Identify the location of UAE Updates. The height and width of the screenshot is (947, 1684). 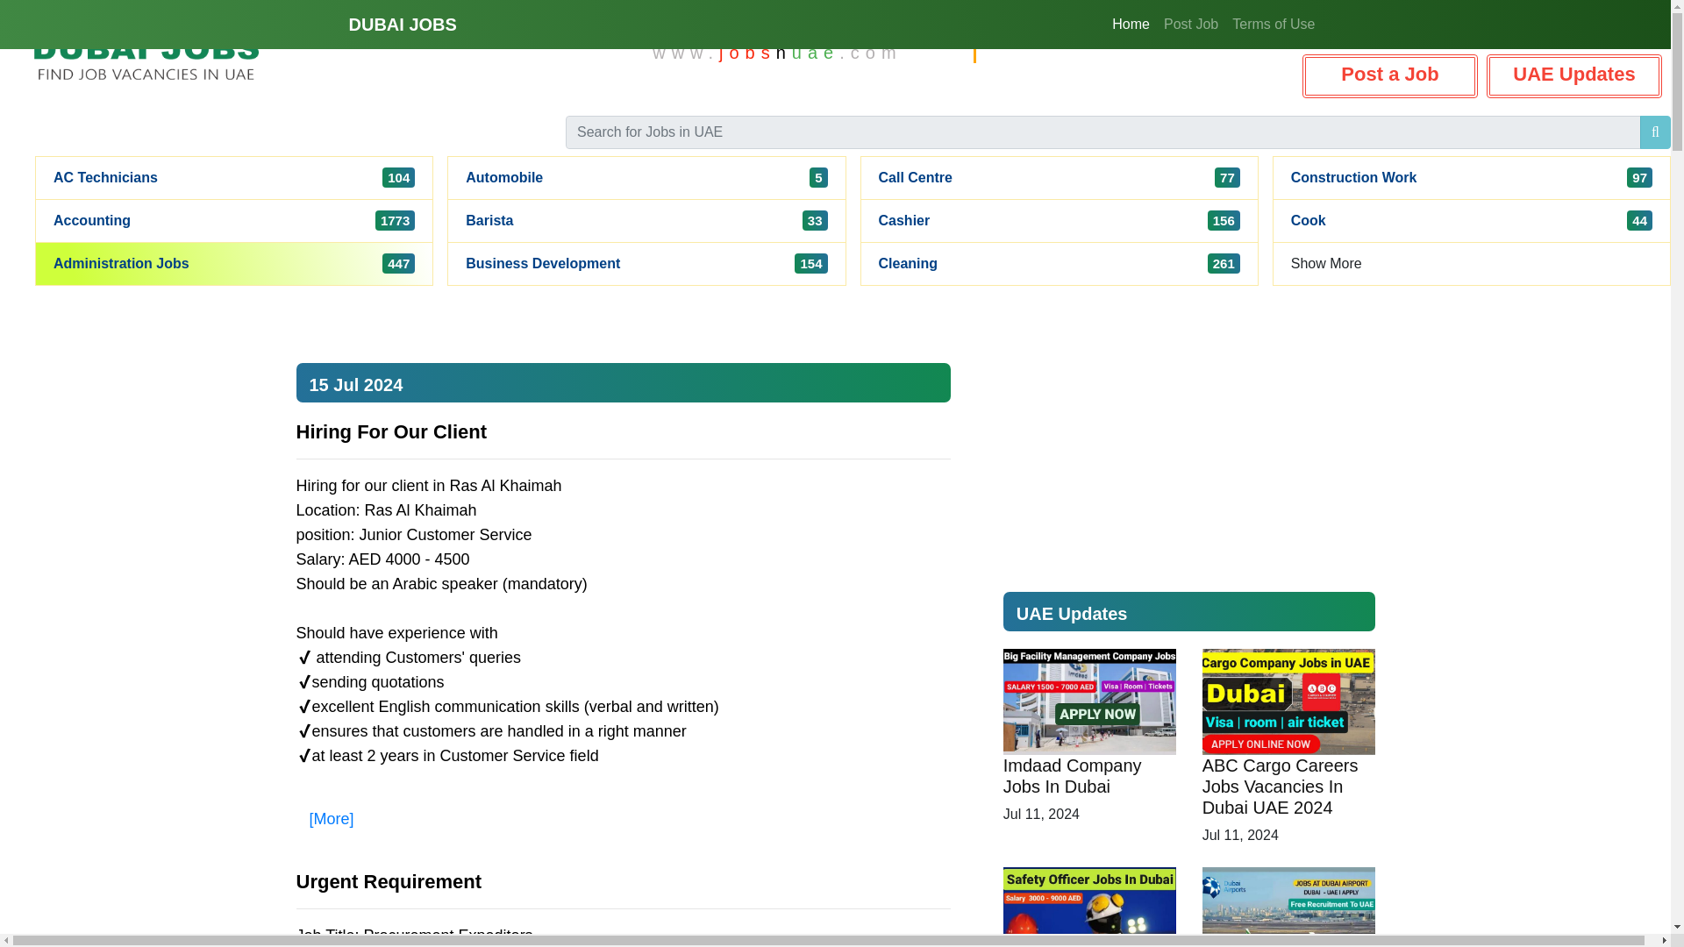
(1131, 24).